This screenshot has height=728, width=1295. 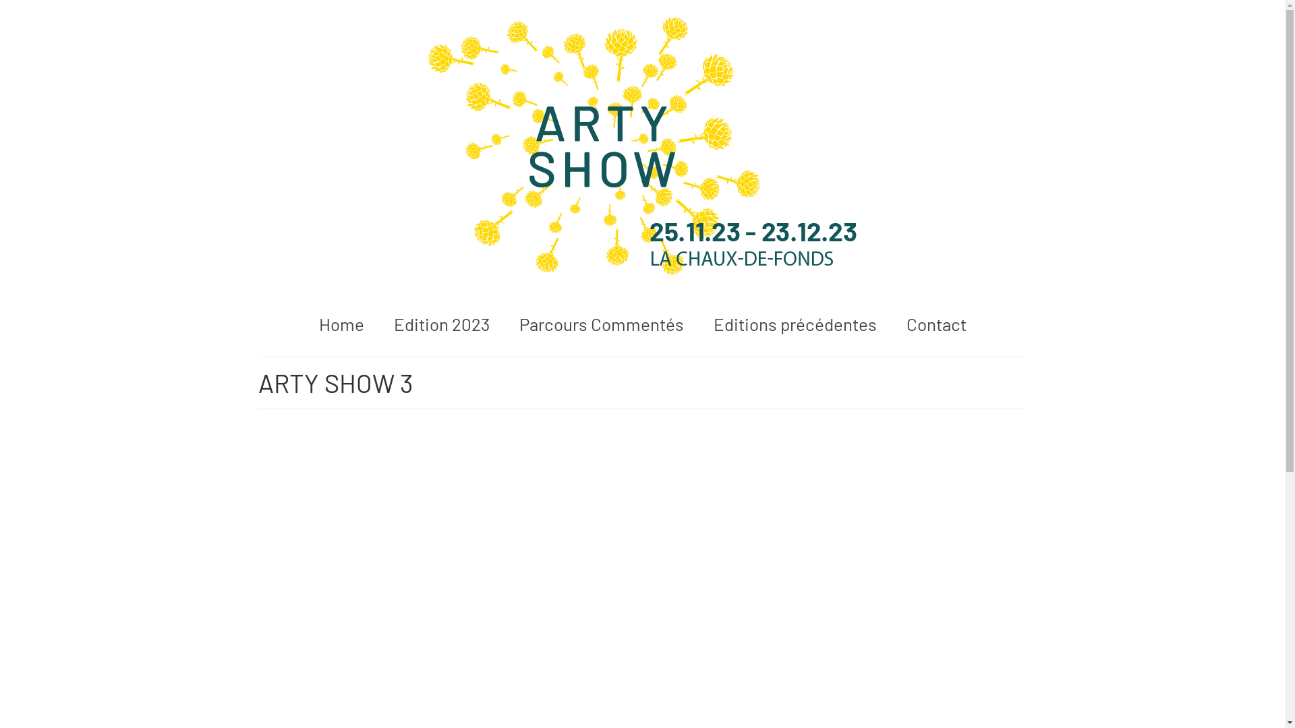 I want to click on Edition 2023, so click(x=442, y=324).